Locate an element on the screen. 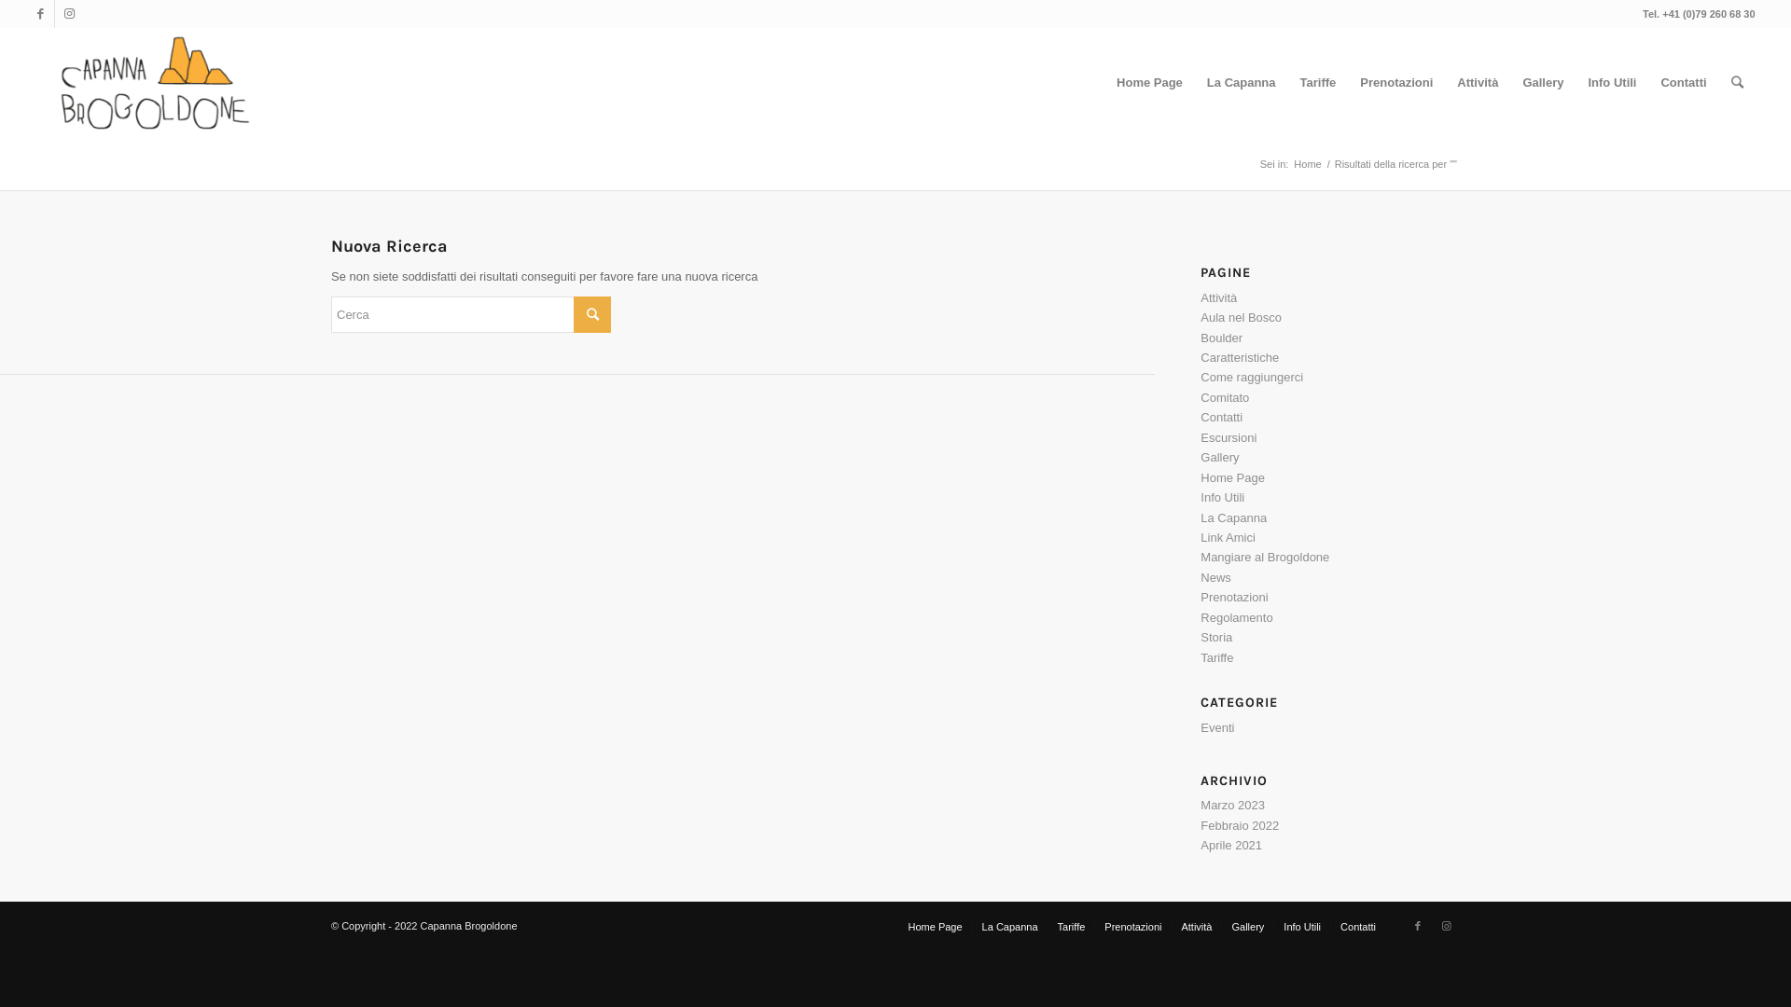 This screenshot has width=1791, height=1007. Contatti is located at coordinates (1683, 83).